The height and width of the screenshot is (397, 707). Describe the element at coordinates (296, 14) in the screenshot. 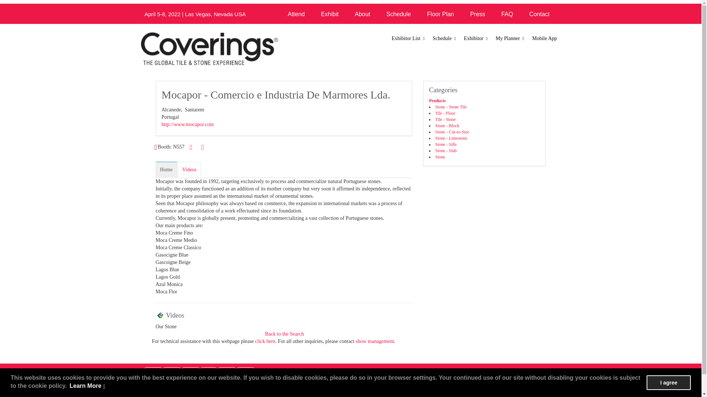

I see `Attend` at that location.